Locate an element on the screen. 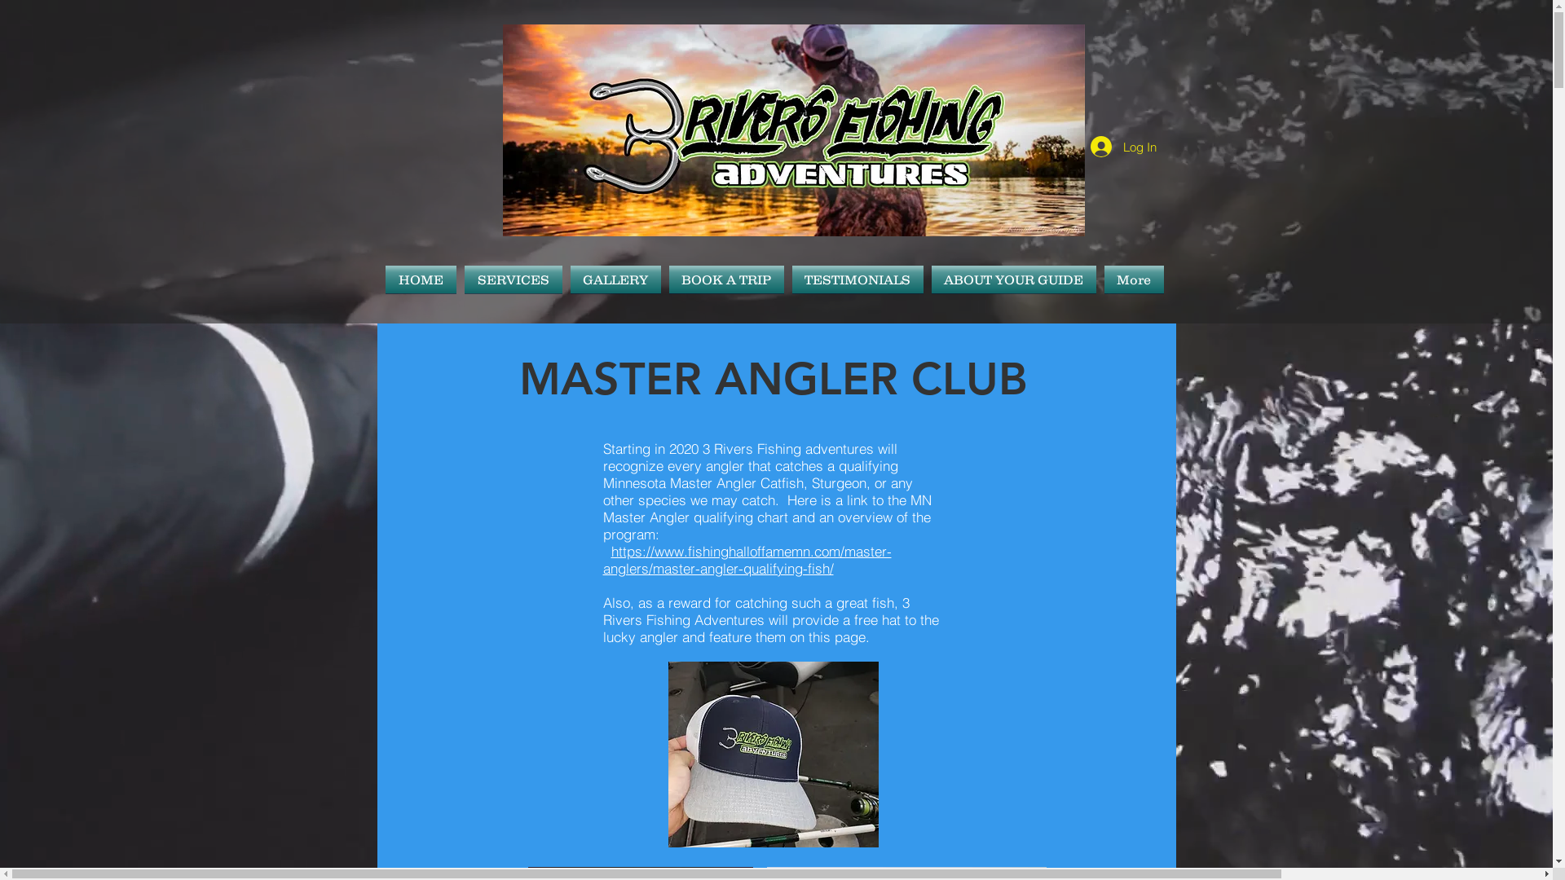 This screenshot has width=1565, height=880. HOME is located at coordinates (422, 279).